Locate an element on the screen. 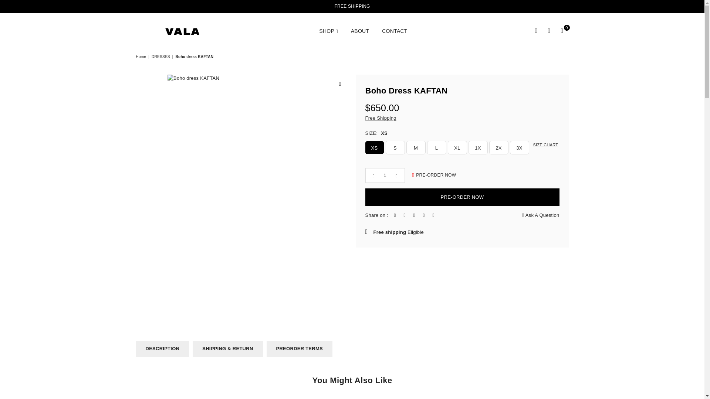 This screenshot has width=710, height=399. Share by Email is located at coordinates (433, 216).